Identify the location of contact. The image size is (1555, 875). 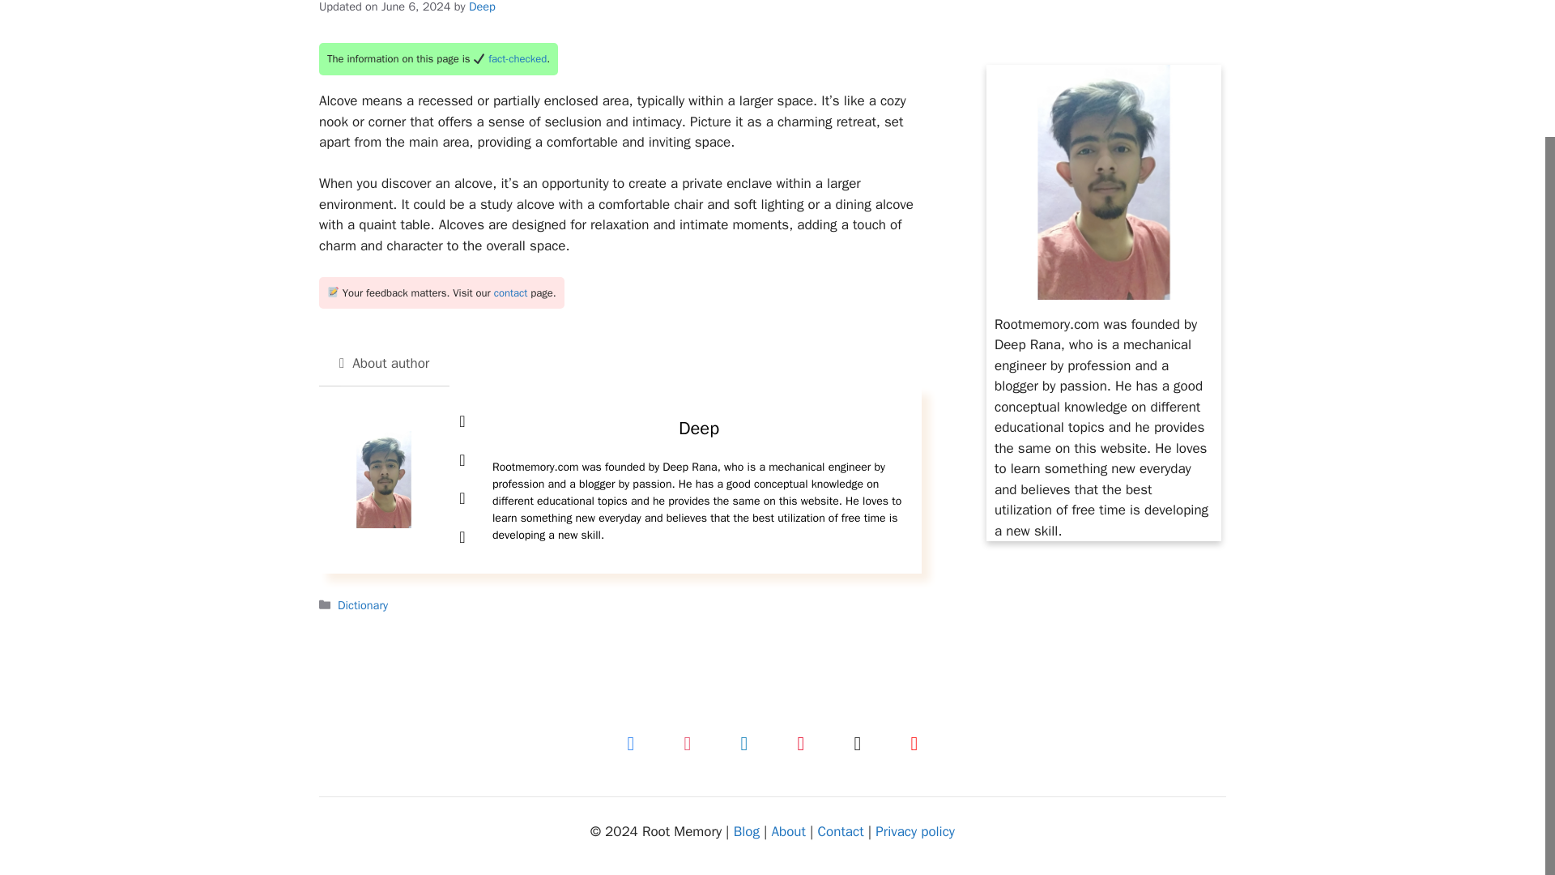
(511, 293).